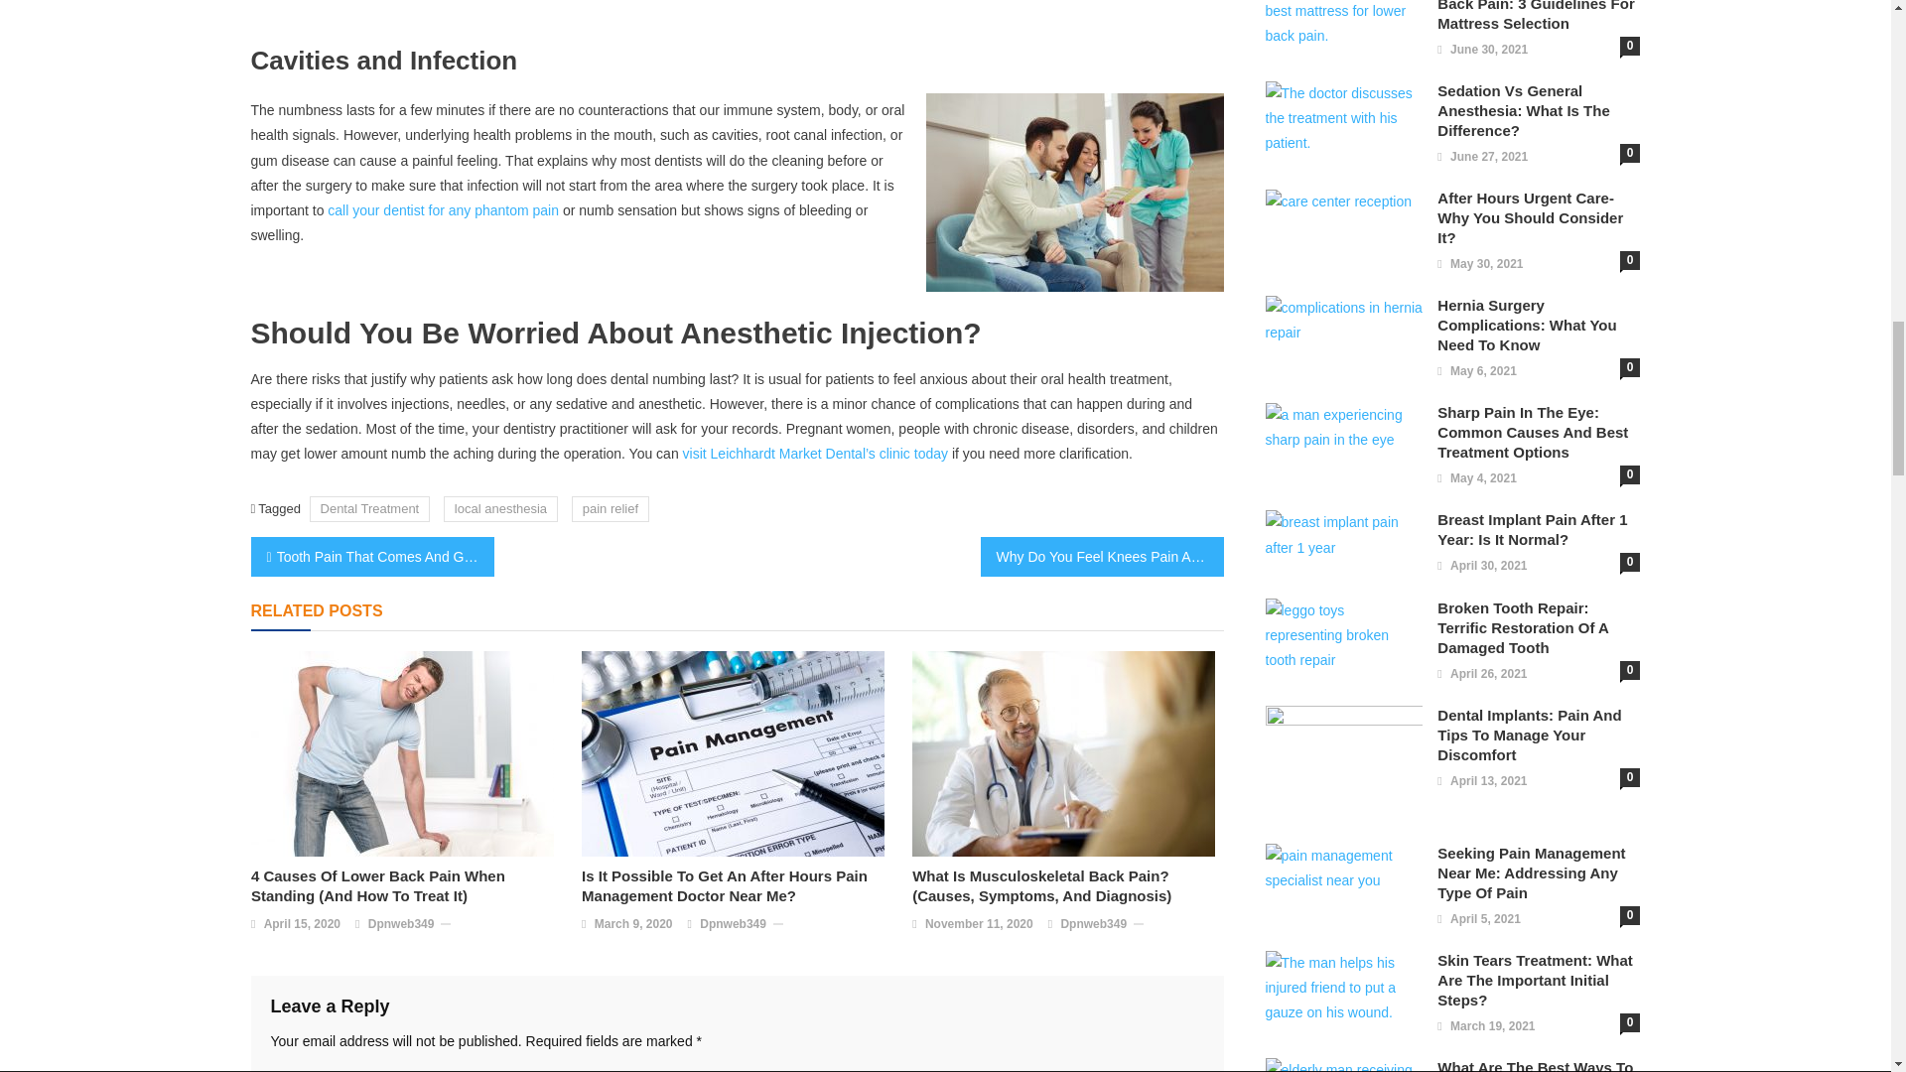 The width and height of the screenshot is (1906, 1072). Describe the element at coordinates (733, 925) in the screenshot. I see `Dpnweb349` at that location.